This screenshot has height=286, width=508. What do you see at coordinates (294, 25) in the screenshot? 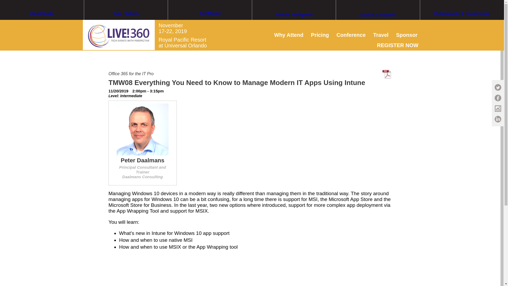
I see `Artificial Intelligence` at bounding box center [294, 25].